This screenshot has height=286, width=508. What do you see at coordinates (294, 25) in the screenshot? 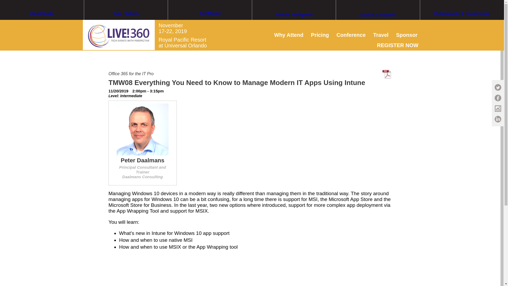
I see `Artificial Intelligence` at bounding box center [294, 25].